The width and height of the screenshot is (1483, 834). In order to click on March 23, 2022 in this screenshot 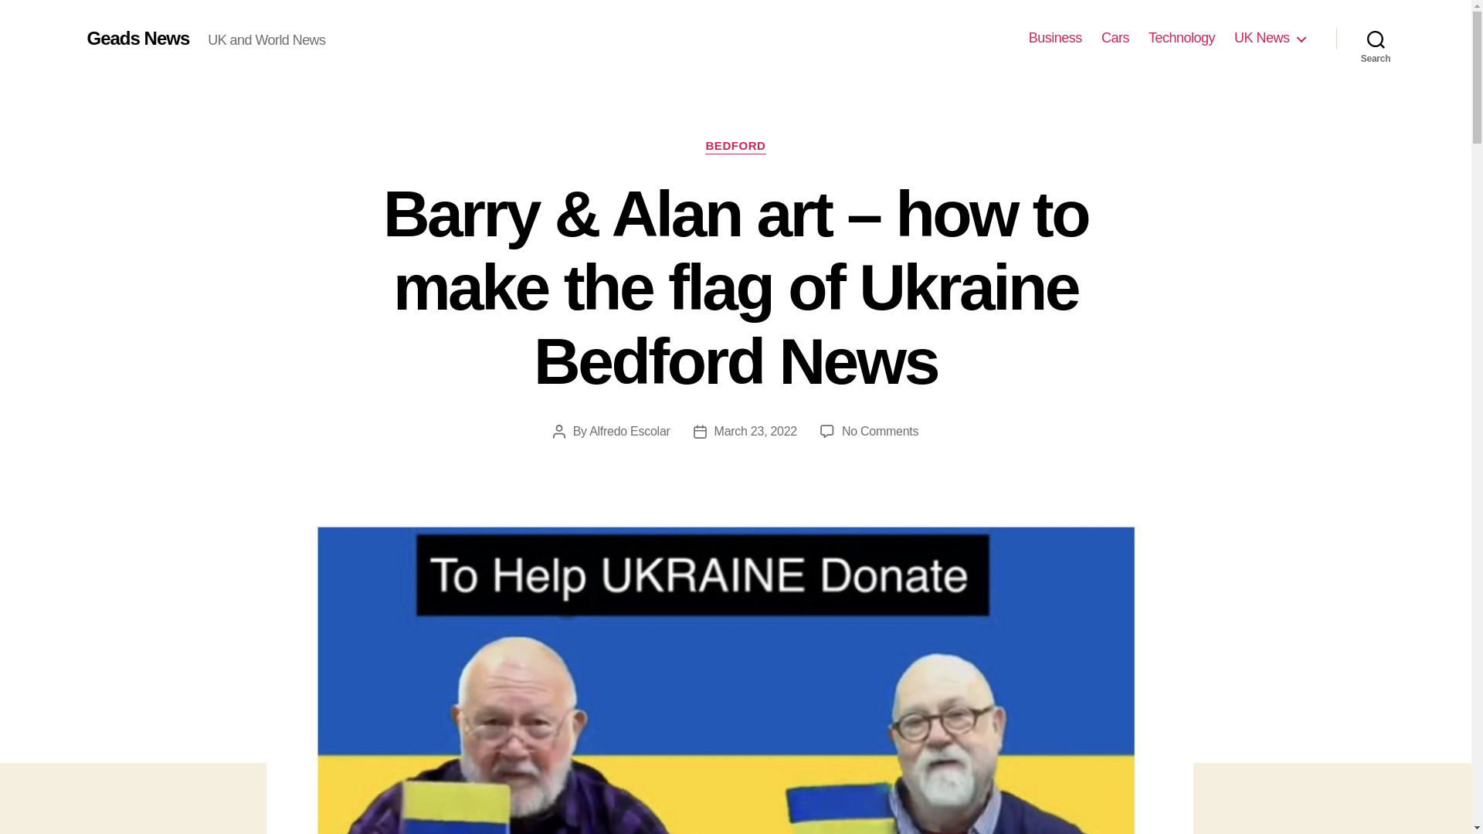, I will do `click(755, 431)`.